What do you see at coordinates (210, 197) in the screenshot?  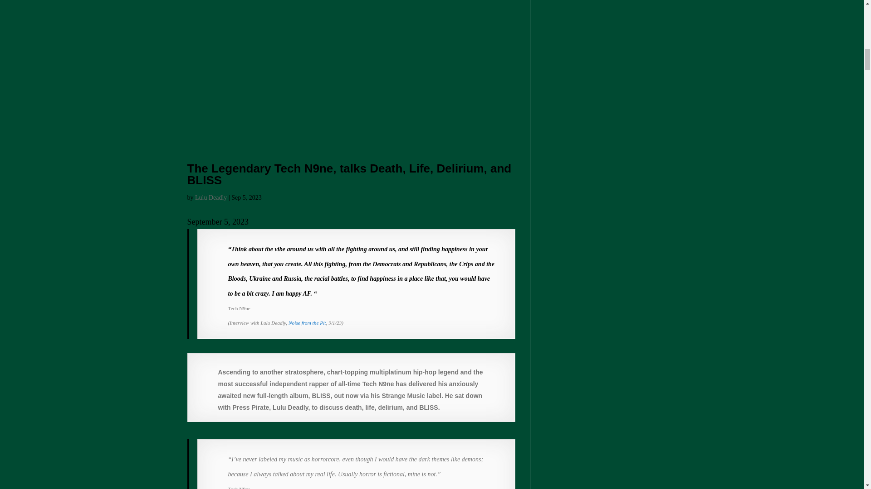 I see `Posts by Lulu Deadly` at bounding box center [210, 197].